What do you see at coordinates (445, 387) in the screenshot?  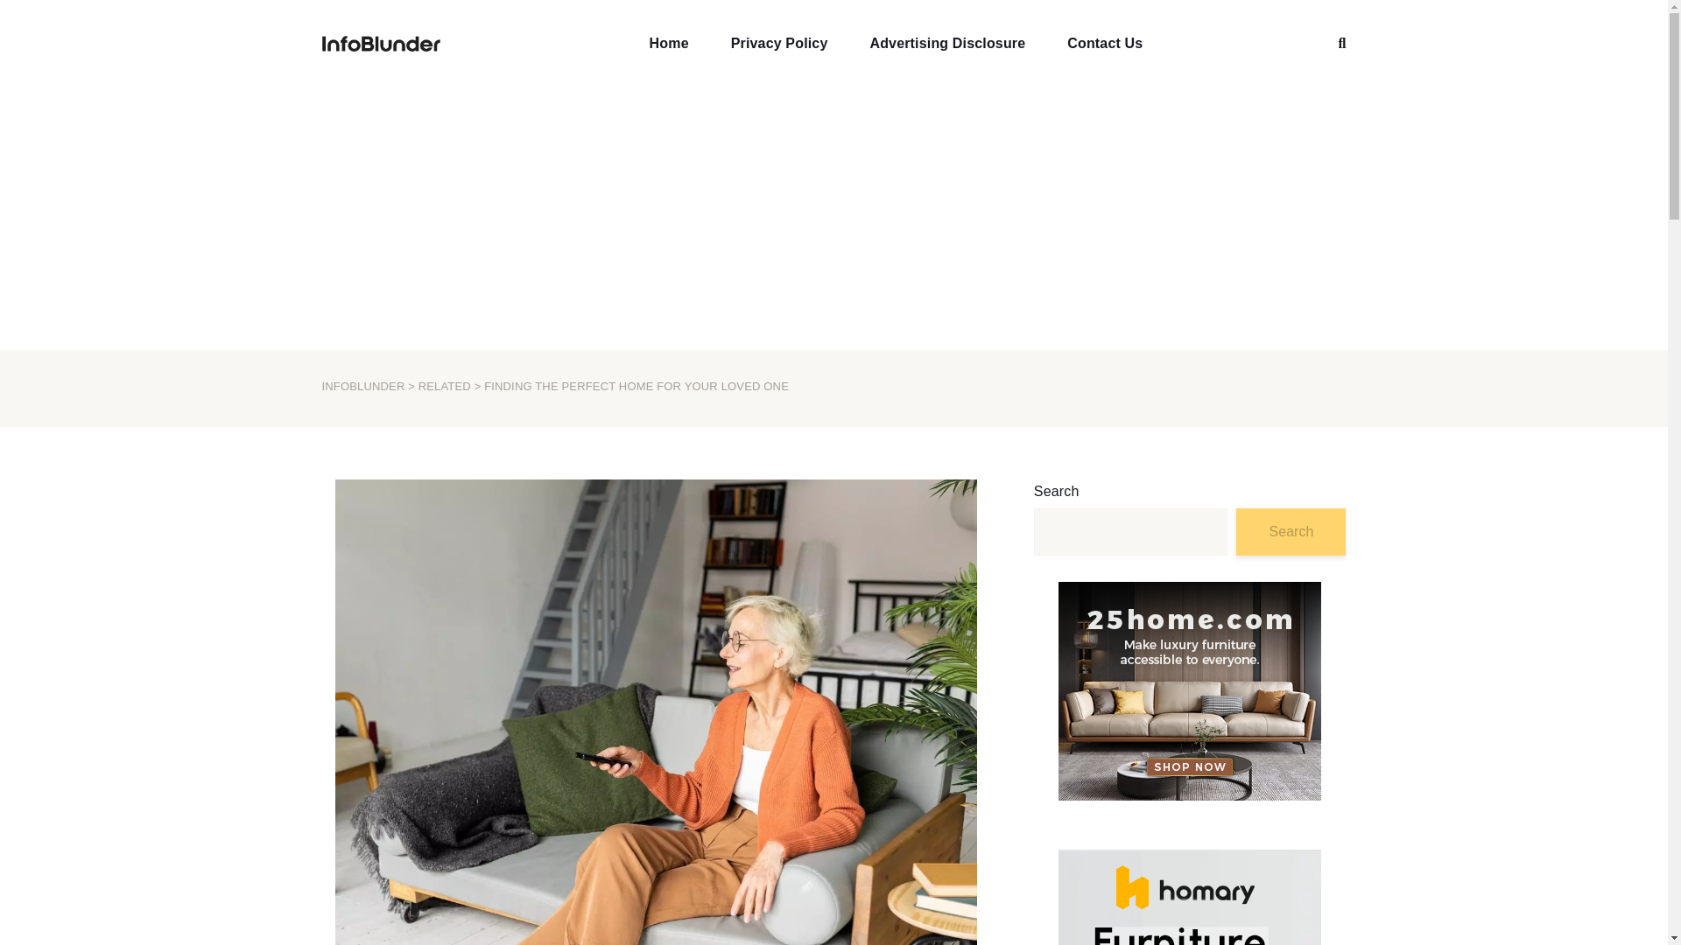 I see `RELATED` at bounding box center [445, 387].